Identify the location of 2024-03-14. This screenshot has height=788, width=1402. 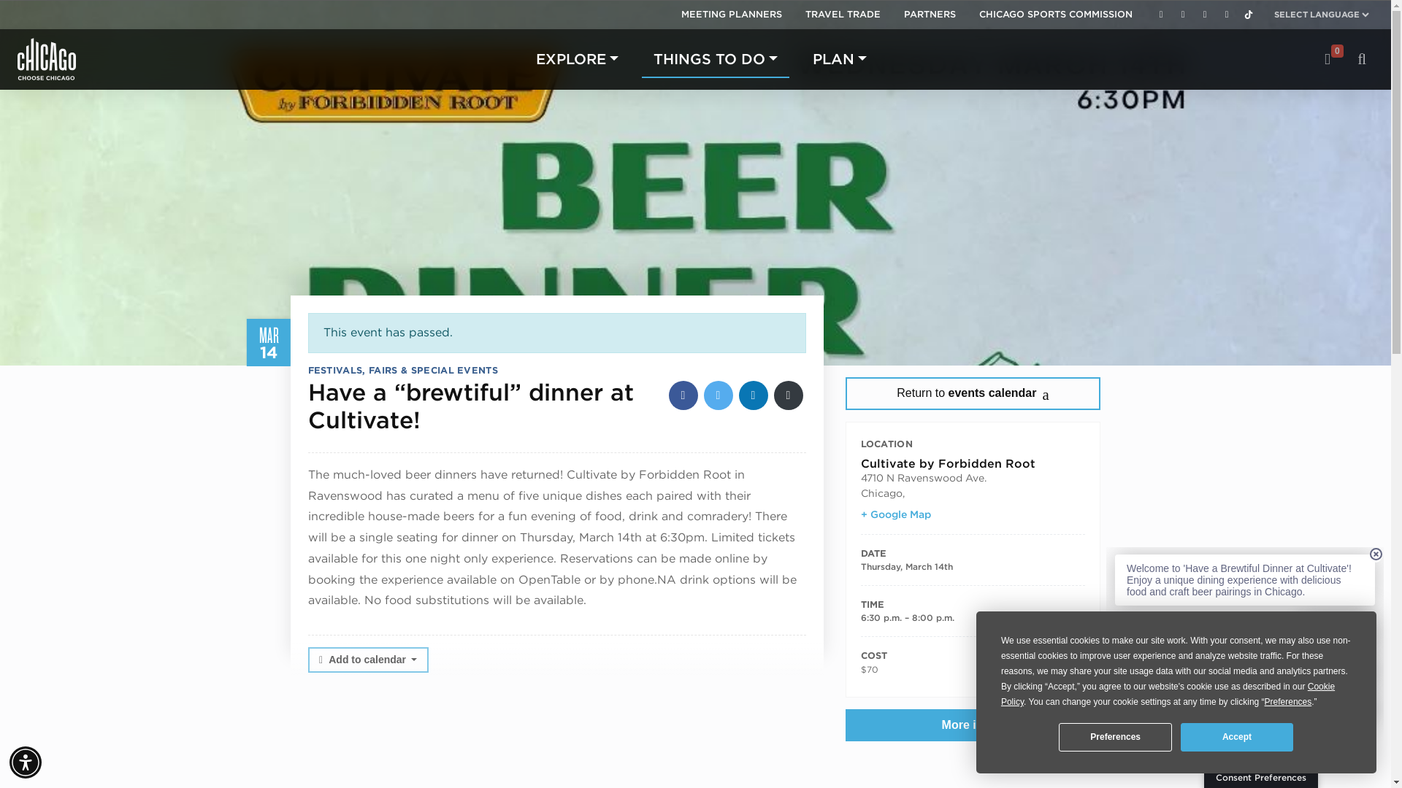
(905, 566).